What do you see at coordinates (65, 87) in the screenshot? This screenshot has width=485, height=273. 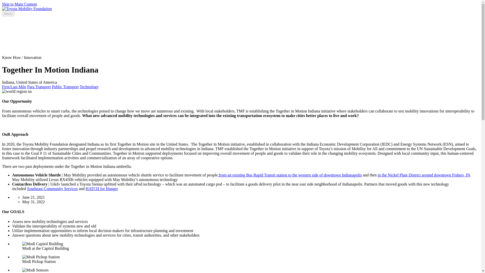 I see `Public Transport` at bounding box center [65, 87].